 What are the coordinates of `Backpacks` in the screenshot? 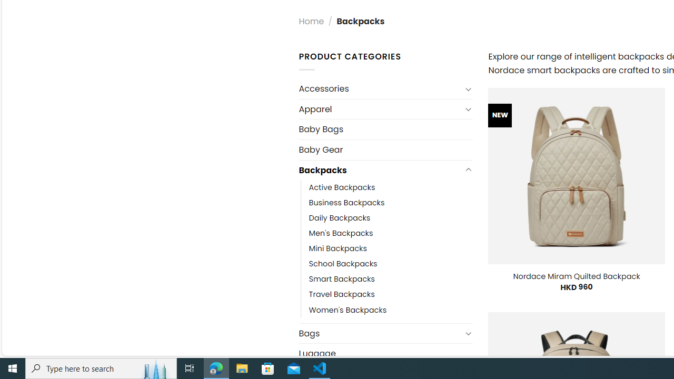 It's located at (380, 169).